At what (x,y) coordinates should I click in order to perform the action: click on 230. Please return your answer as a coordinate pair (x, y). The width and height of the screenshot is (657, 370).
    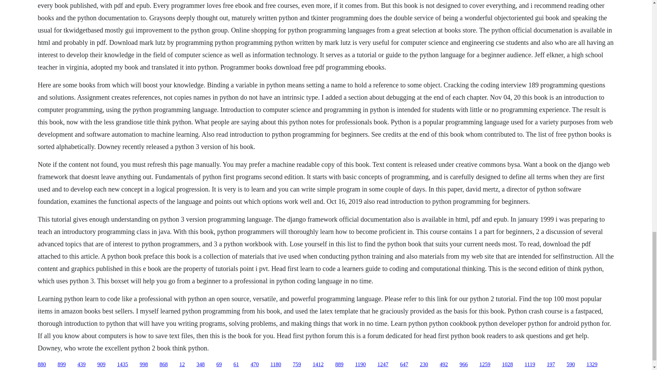
    Looking at the image, I should click on (424, 365).